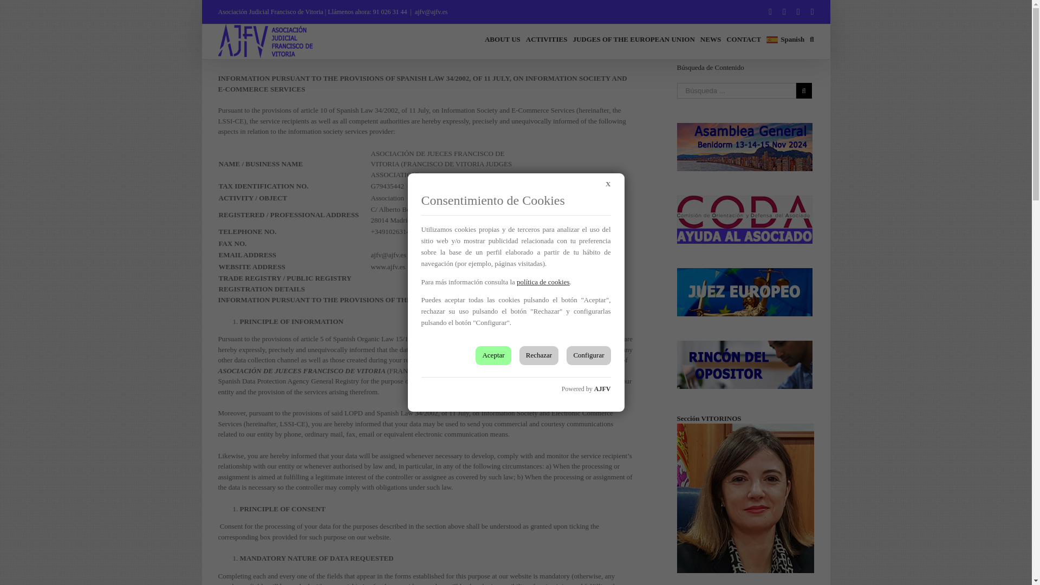 This screenshot has width=1040, height=585. Describe the element at coordinates (744, 291) in the screenshot. I see `Estatuto de Juez Europeo` at that location.